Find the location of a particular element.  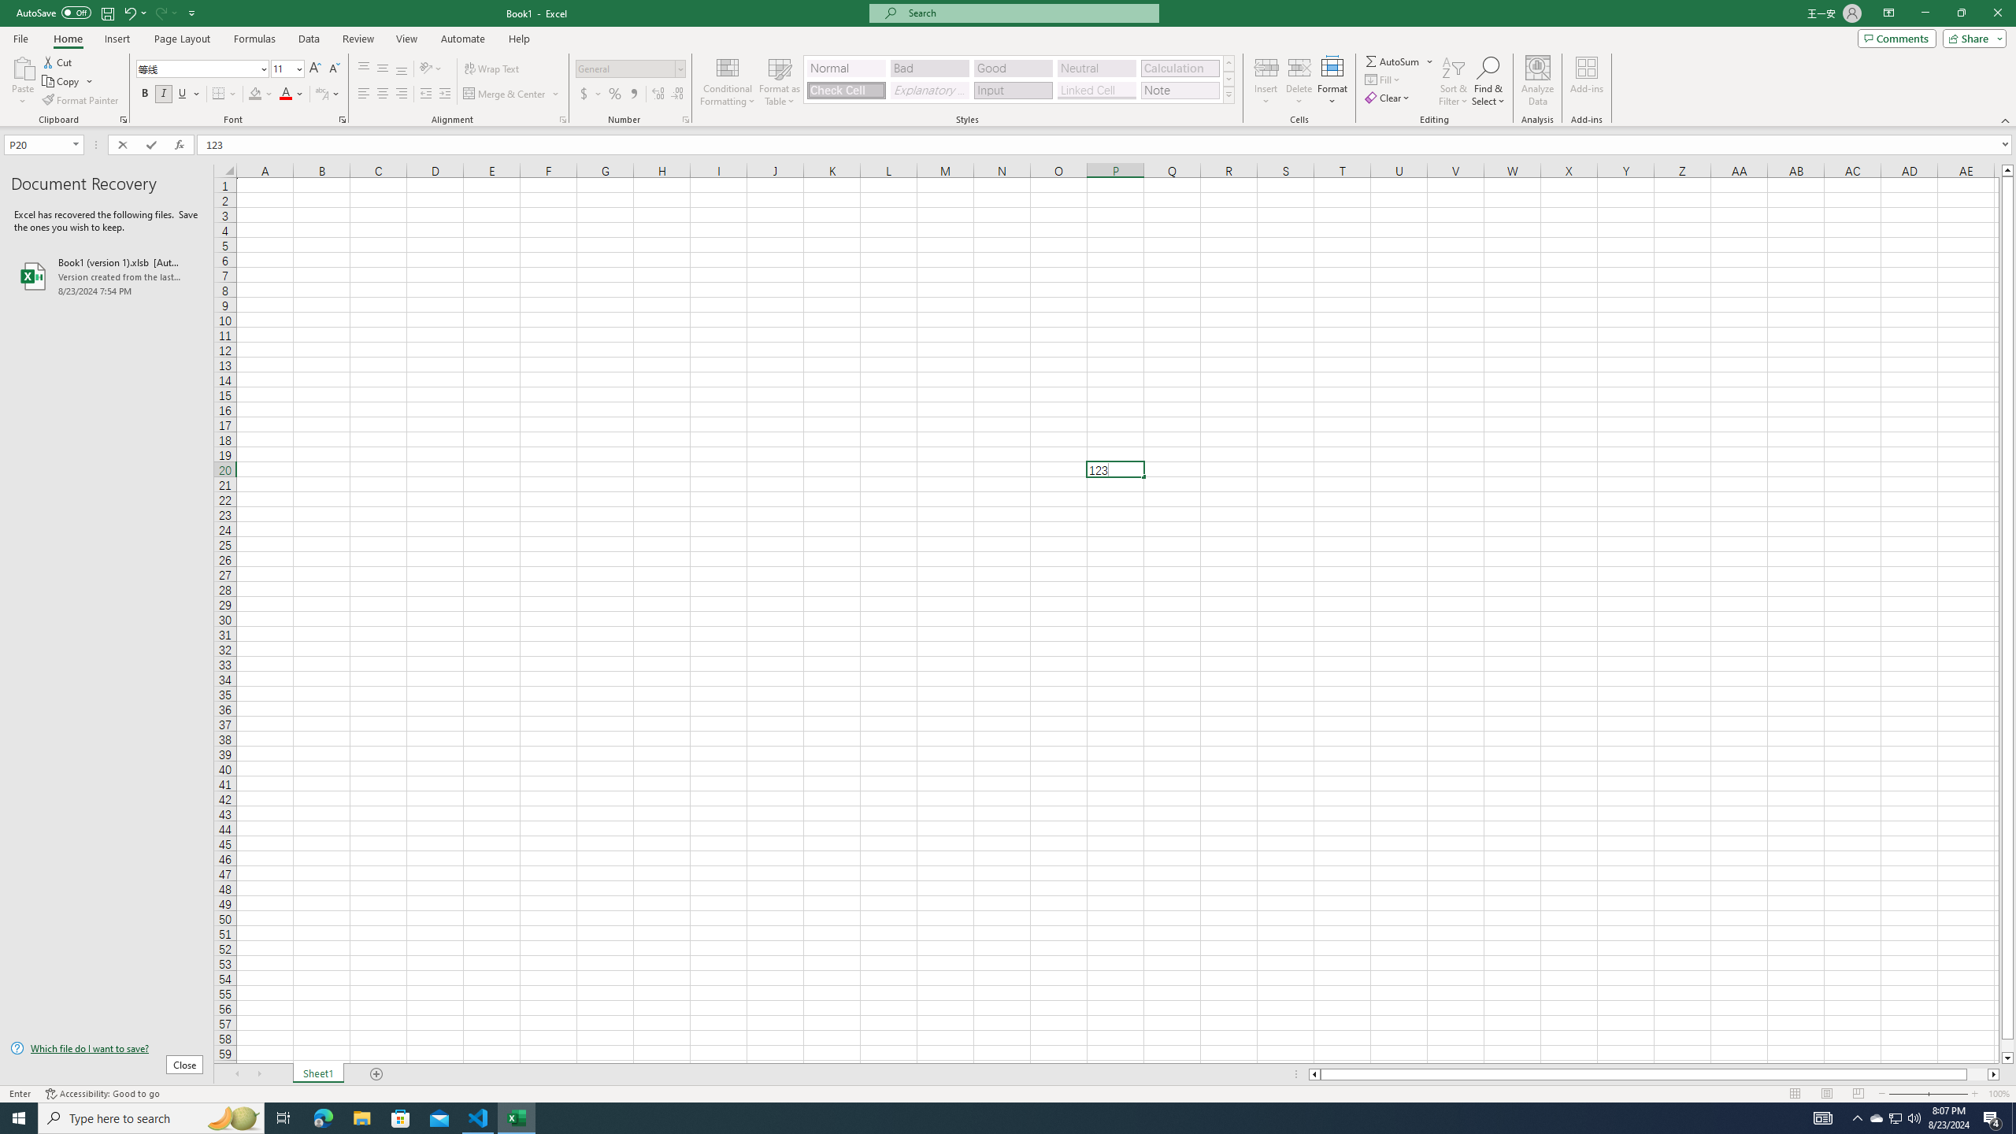

Edit Cell is located at coordinates (1115, 469).